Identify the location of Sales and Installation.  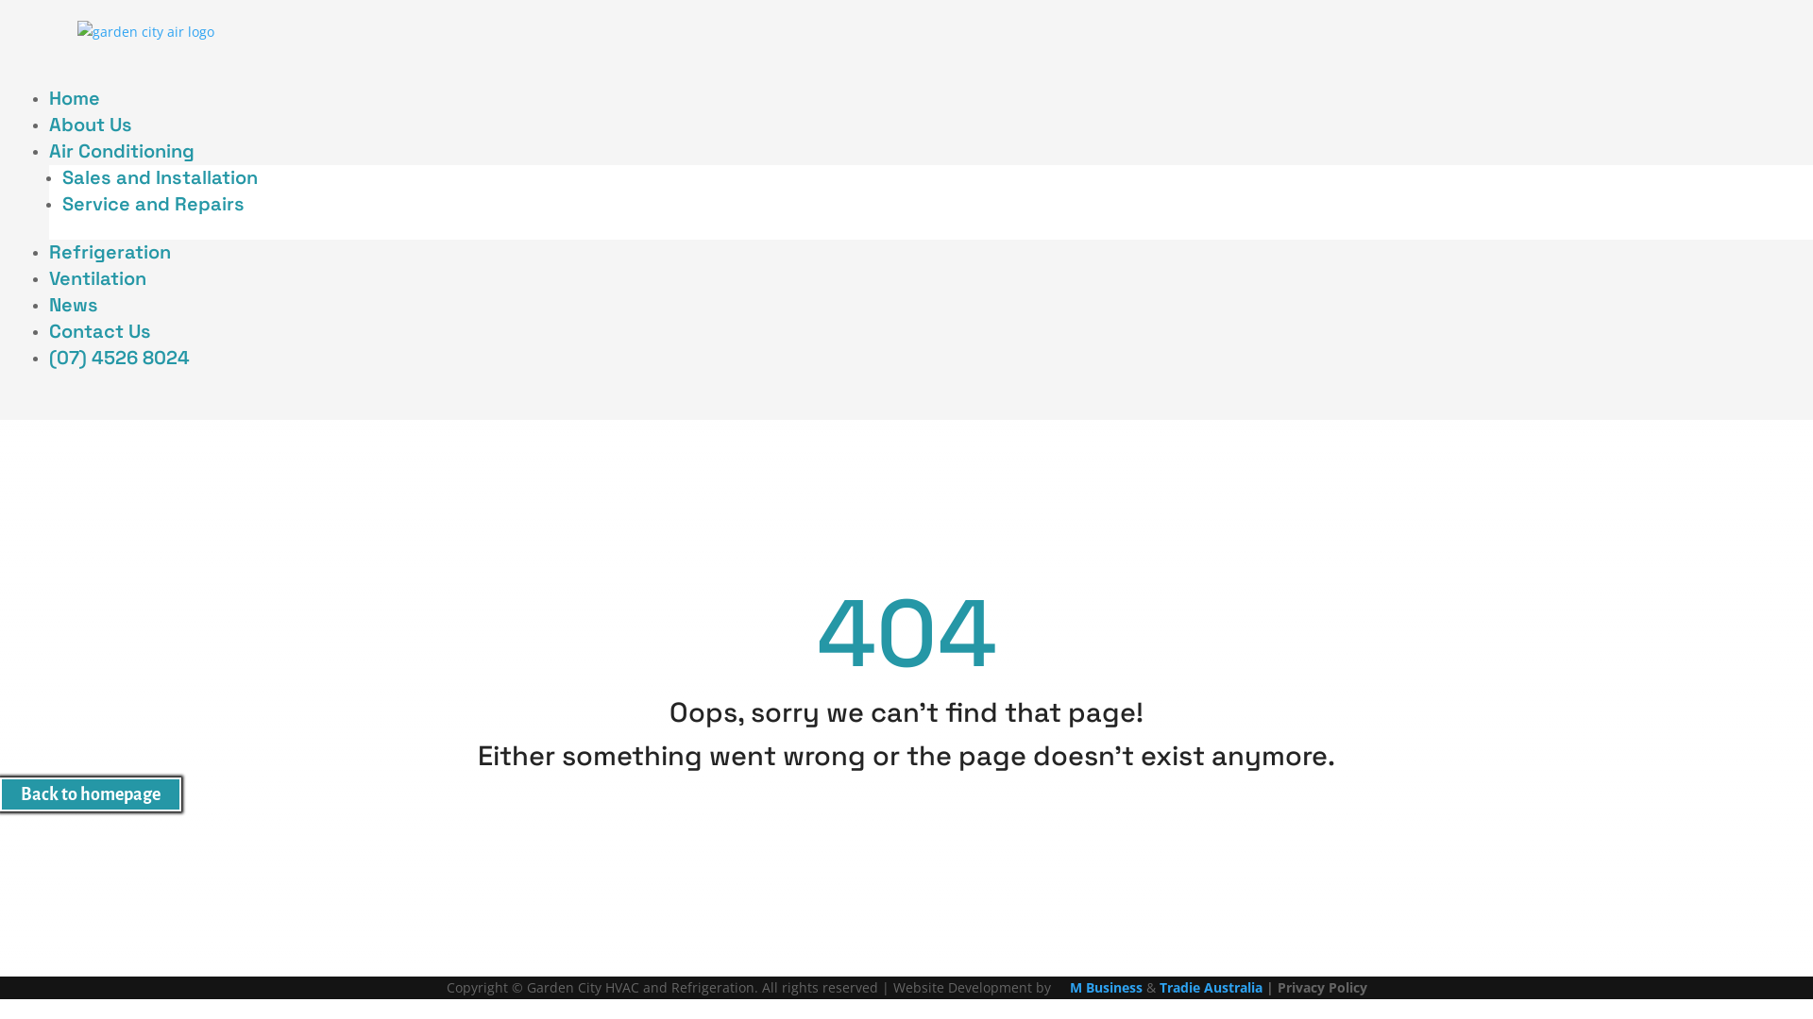
(161, 177).